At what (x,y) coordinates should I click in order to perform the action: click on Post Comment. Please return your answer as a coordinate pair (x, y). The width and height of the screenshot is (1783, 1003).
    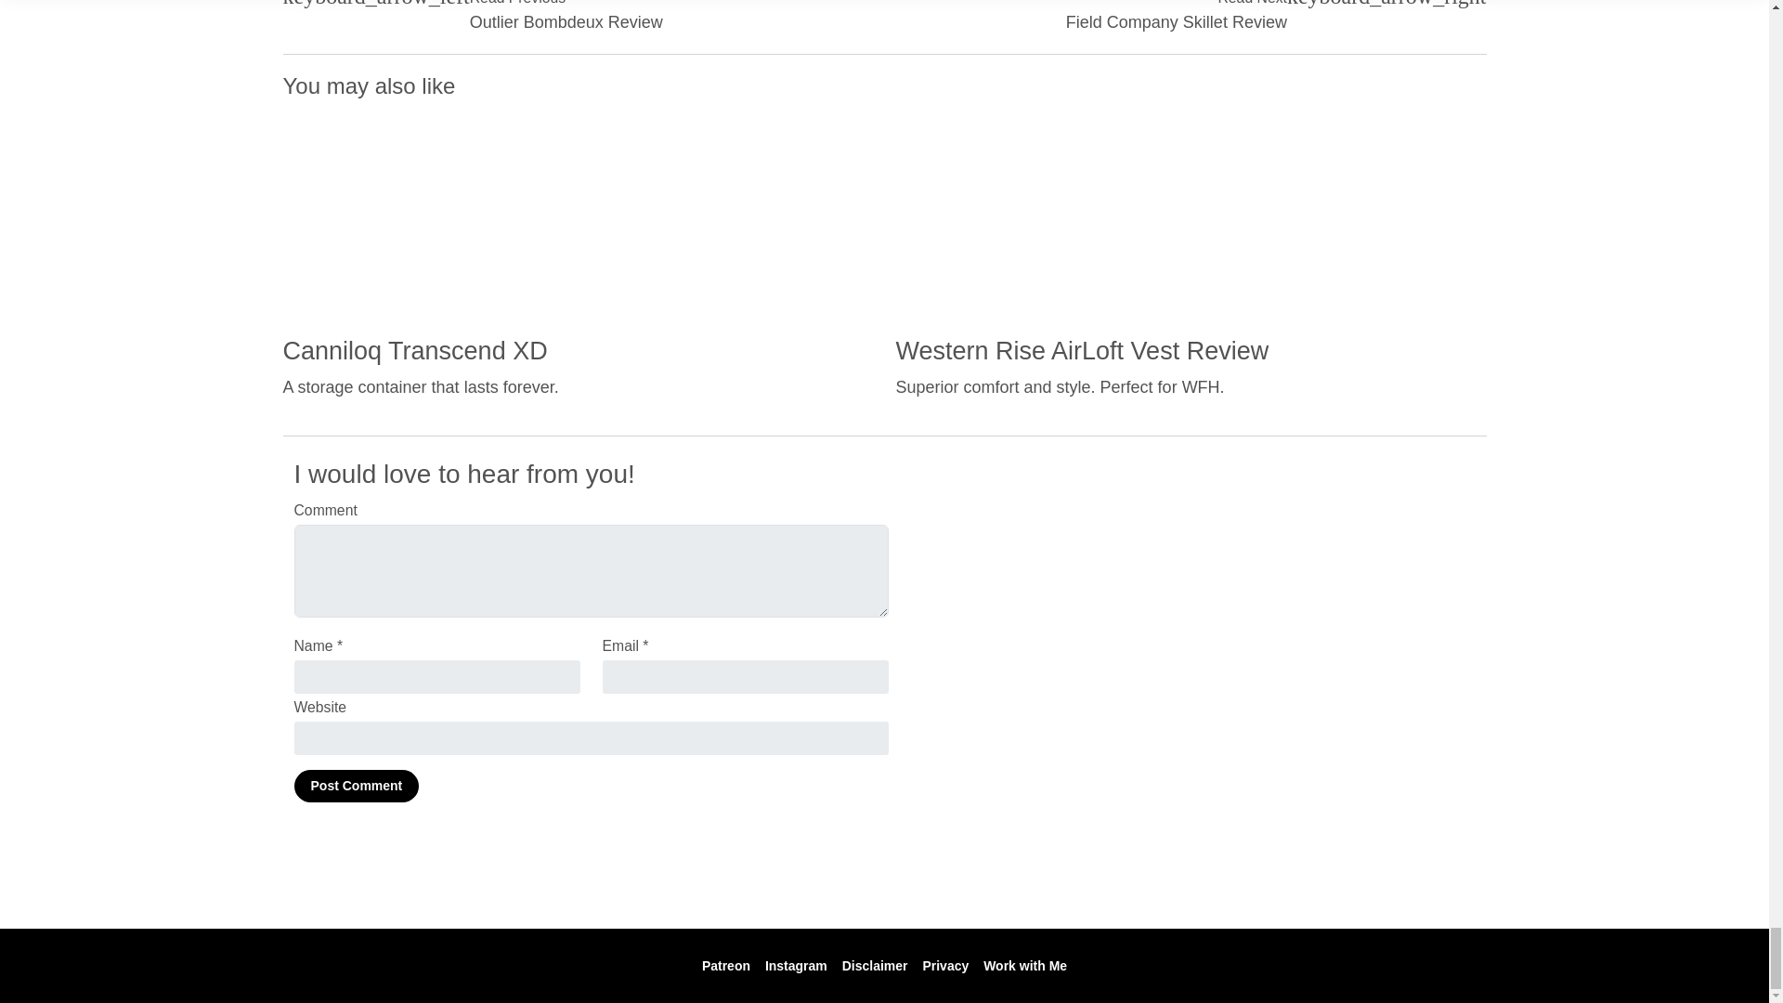
    Looking at the image, I should click on (357, 786).